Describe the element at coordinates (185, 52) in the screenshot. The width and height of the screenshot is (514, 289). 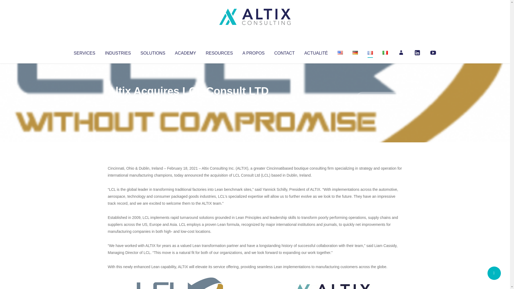
I see `ACADEMY` at that location.